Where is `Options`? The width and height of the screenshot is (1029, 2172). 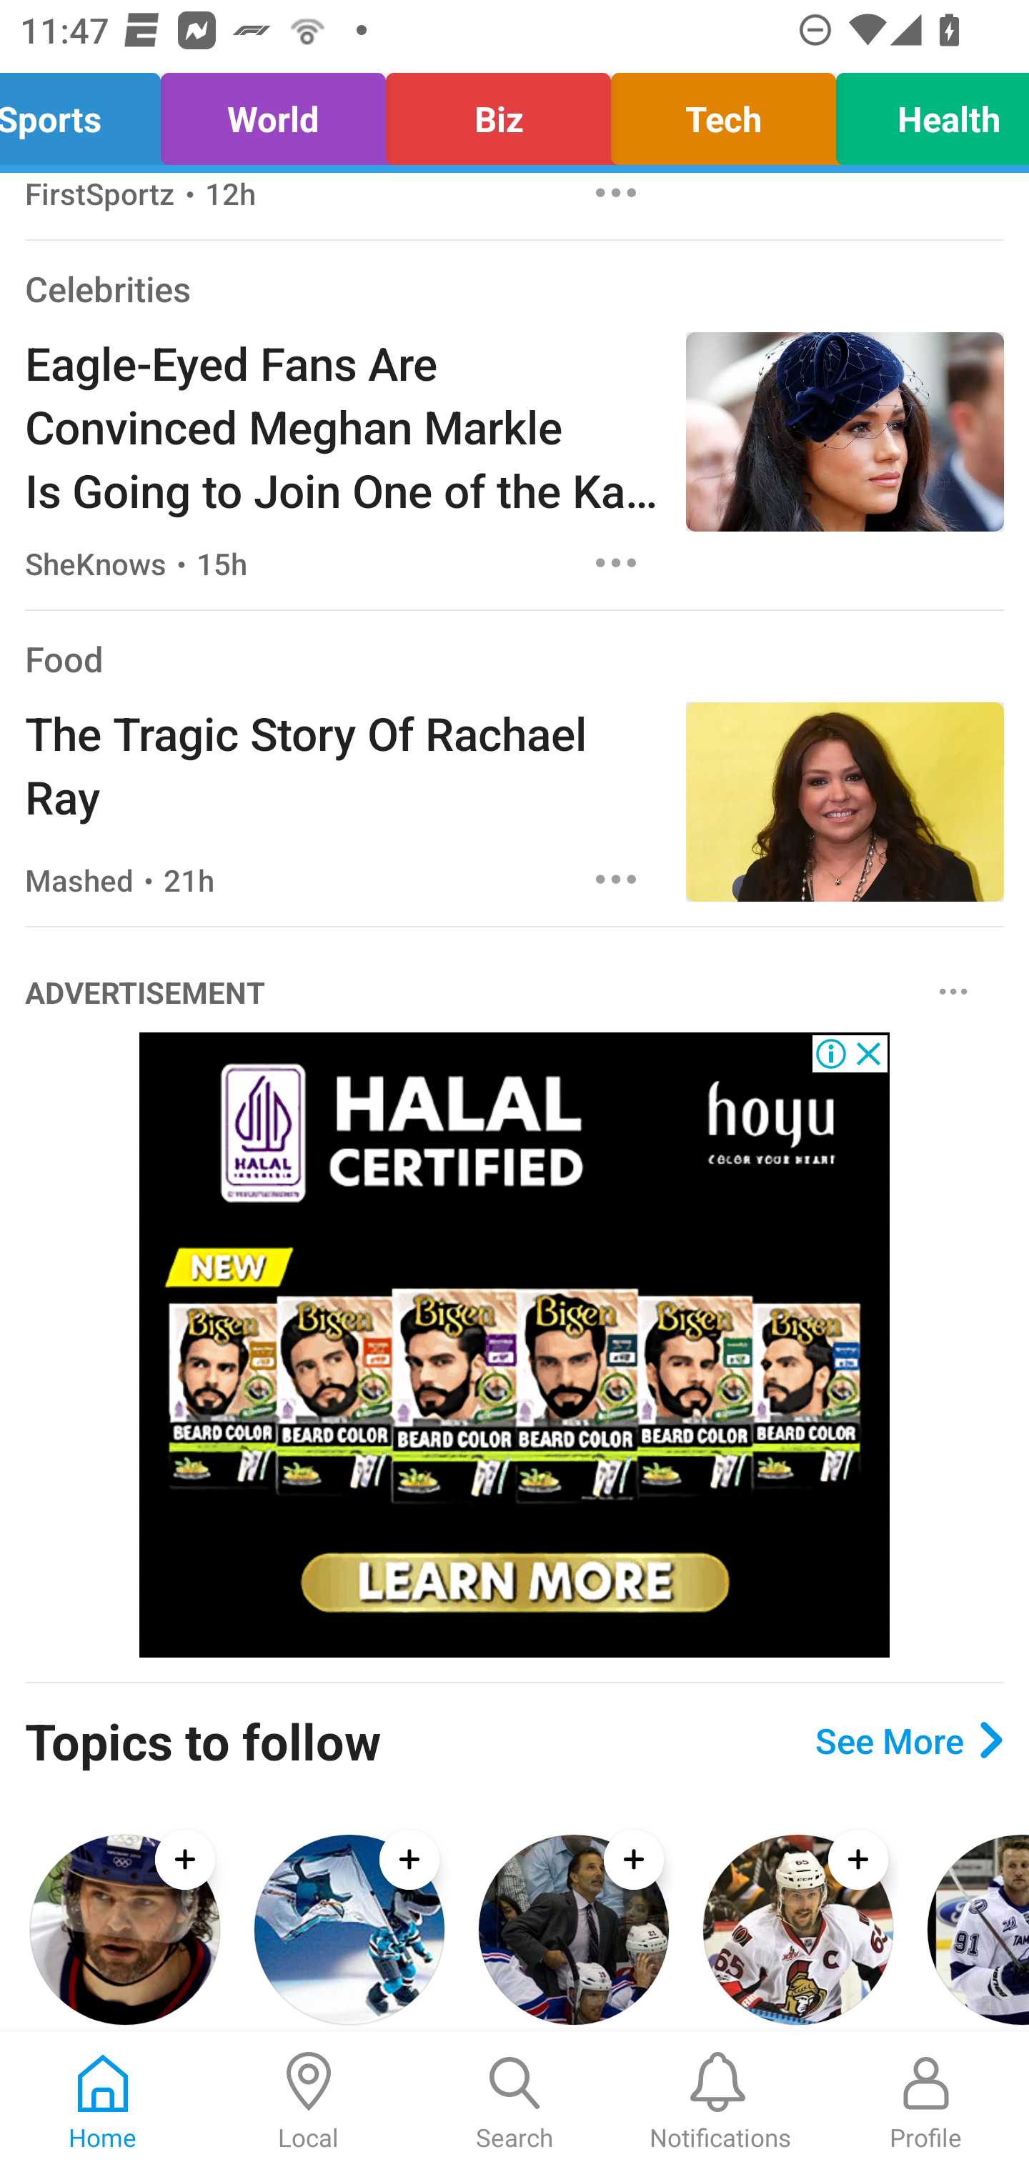 Options is located at coordinates (616, 562).